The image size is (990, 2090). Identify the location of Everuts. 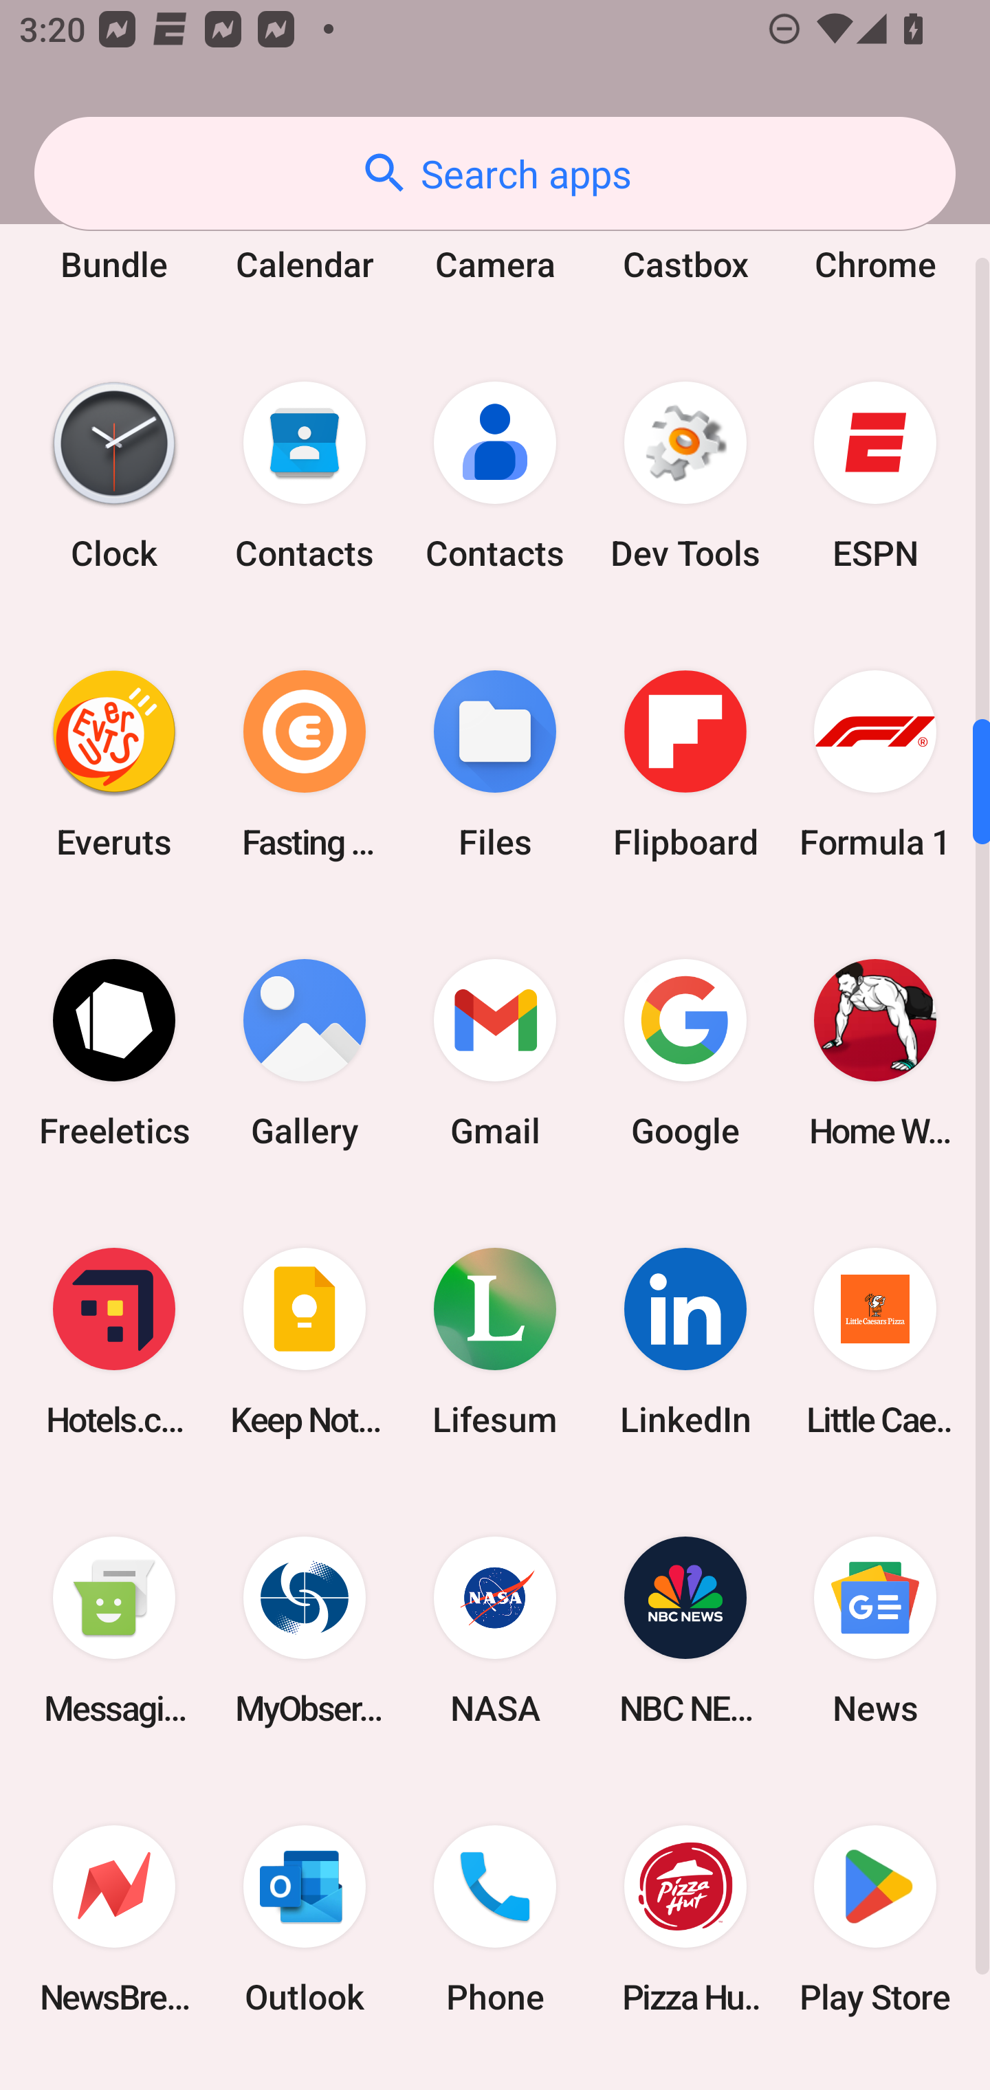
(114, 764).